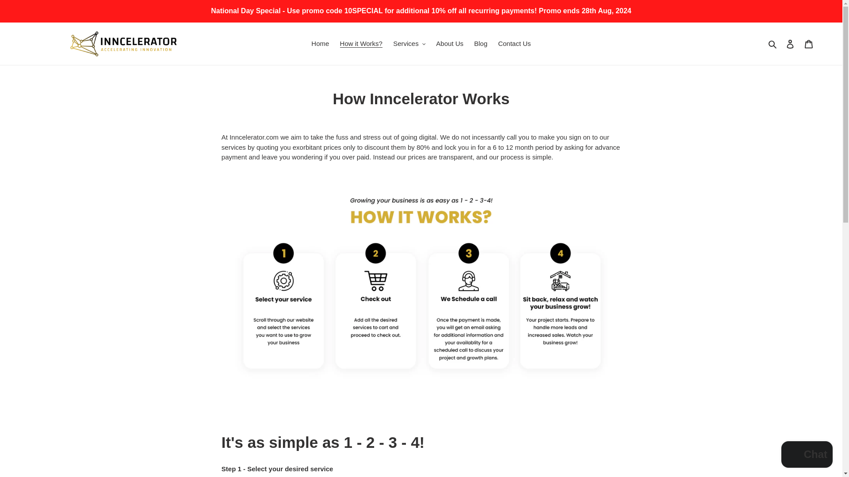  What do you see at coordinates (809, 43) in the screenshot?
I see `Cart` at bounding box center [809, 43].